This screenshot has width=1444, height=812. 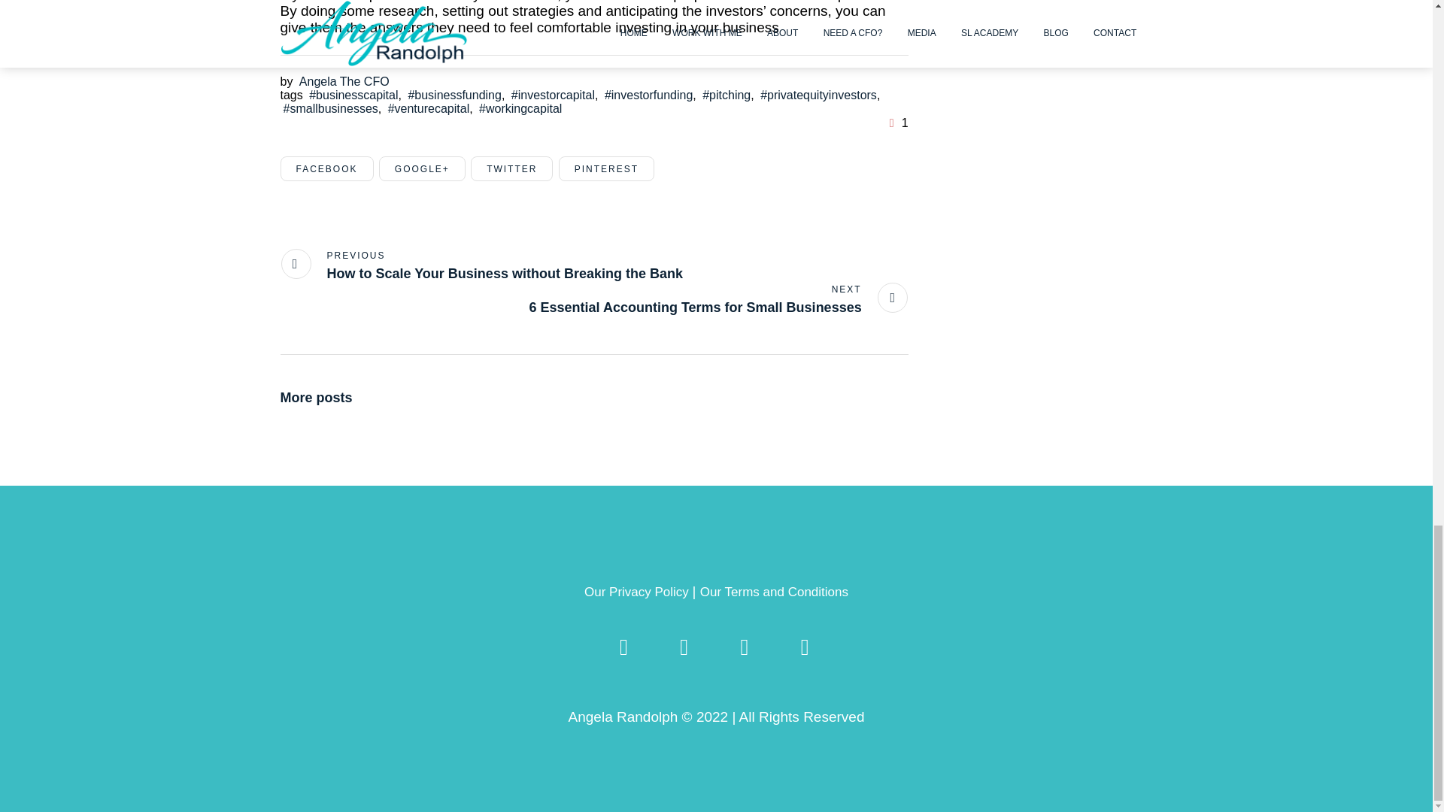 What do you see at coordinates (326, 168) in the screenshot?
I see `FACEBOOK` at bounding box center [326, 168].